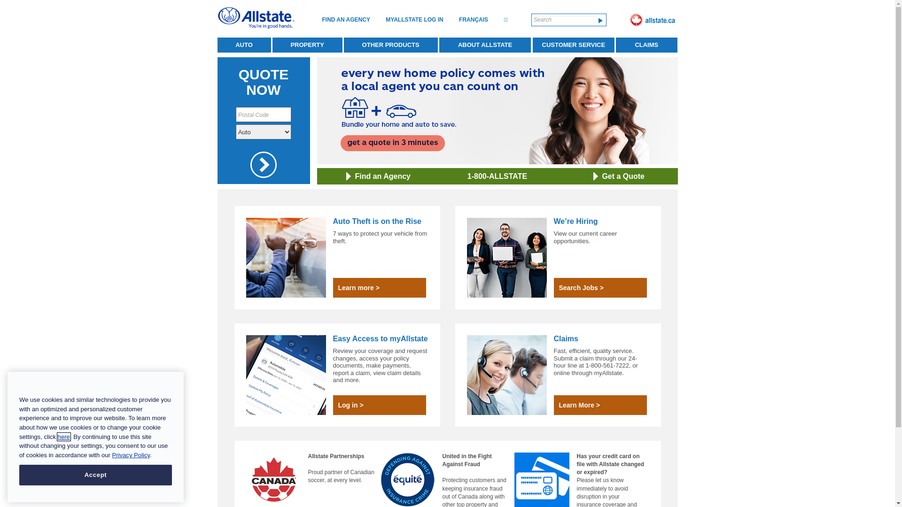  What do you see at coordinates (391, 45) in the screenshot?
I see `OTHER PRODUCTS` at bounding box center [391, 45].